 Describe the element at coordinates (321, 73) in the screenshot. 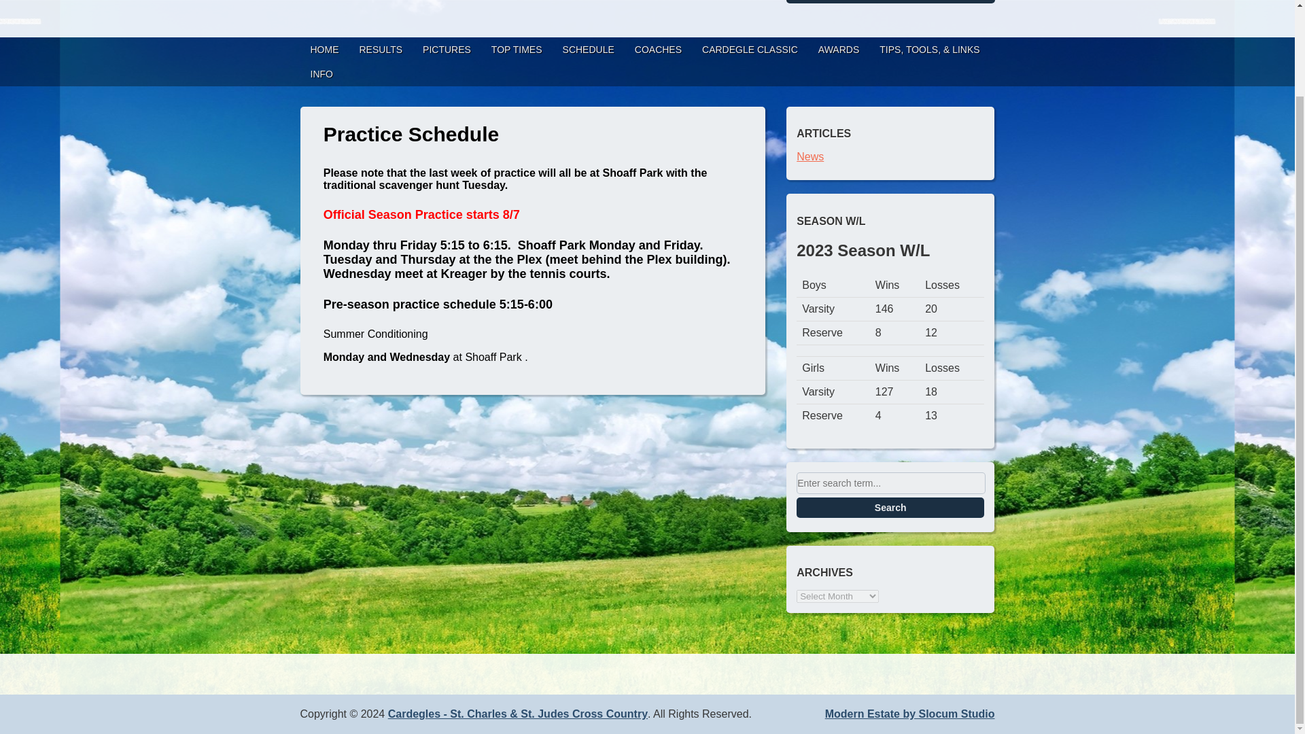

I see `INFO` at that location.